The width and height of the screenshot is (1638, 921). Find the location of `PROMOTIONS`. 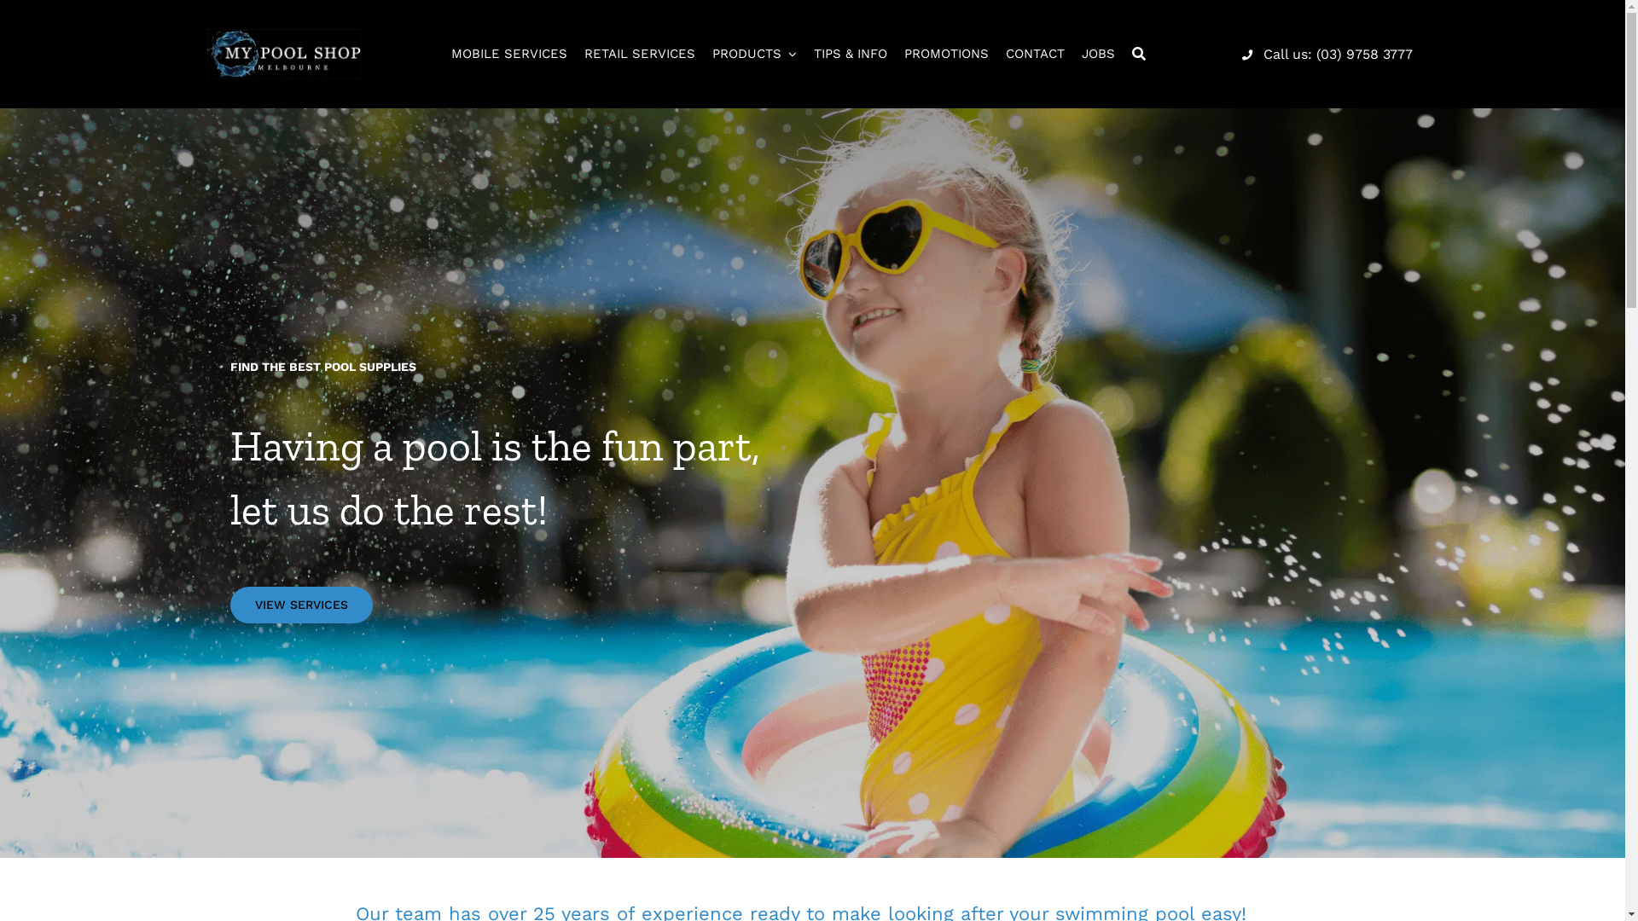

PROMOTIONS is located at coordinates (947, 55).